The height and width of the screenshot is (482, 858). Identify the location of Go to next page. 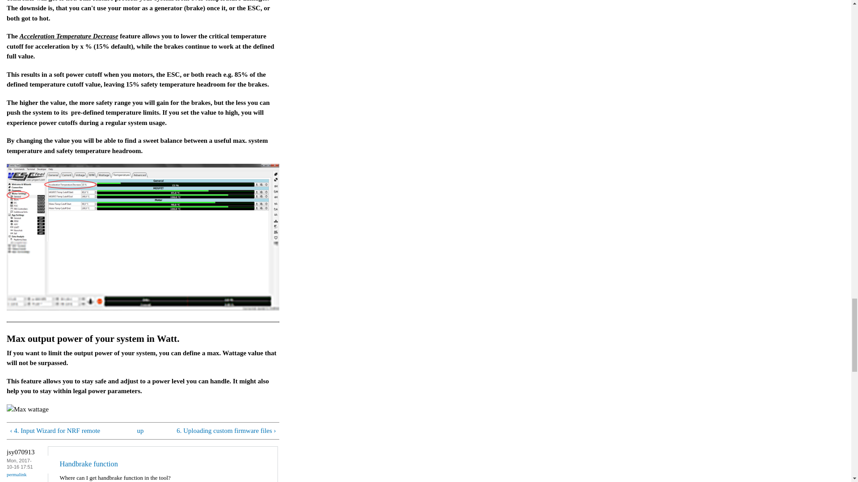
(220, 431).